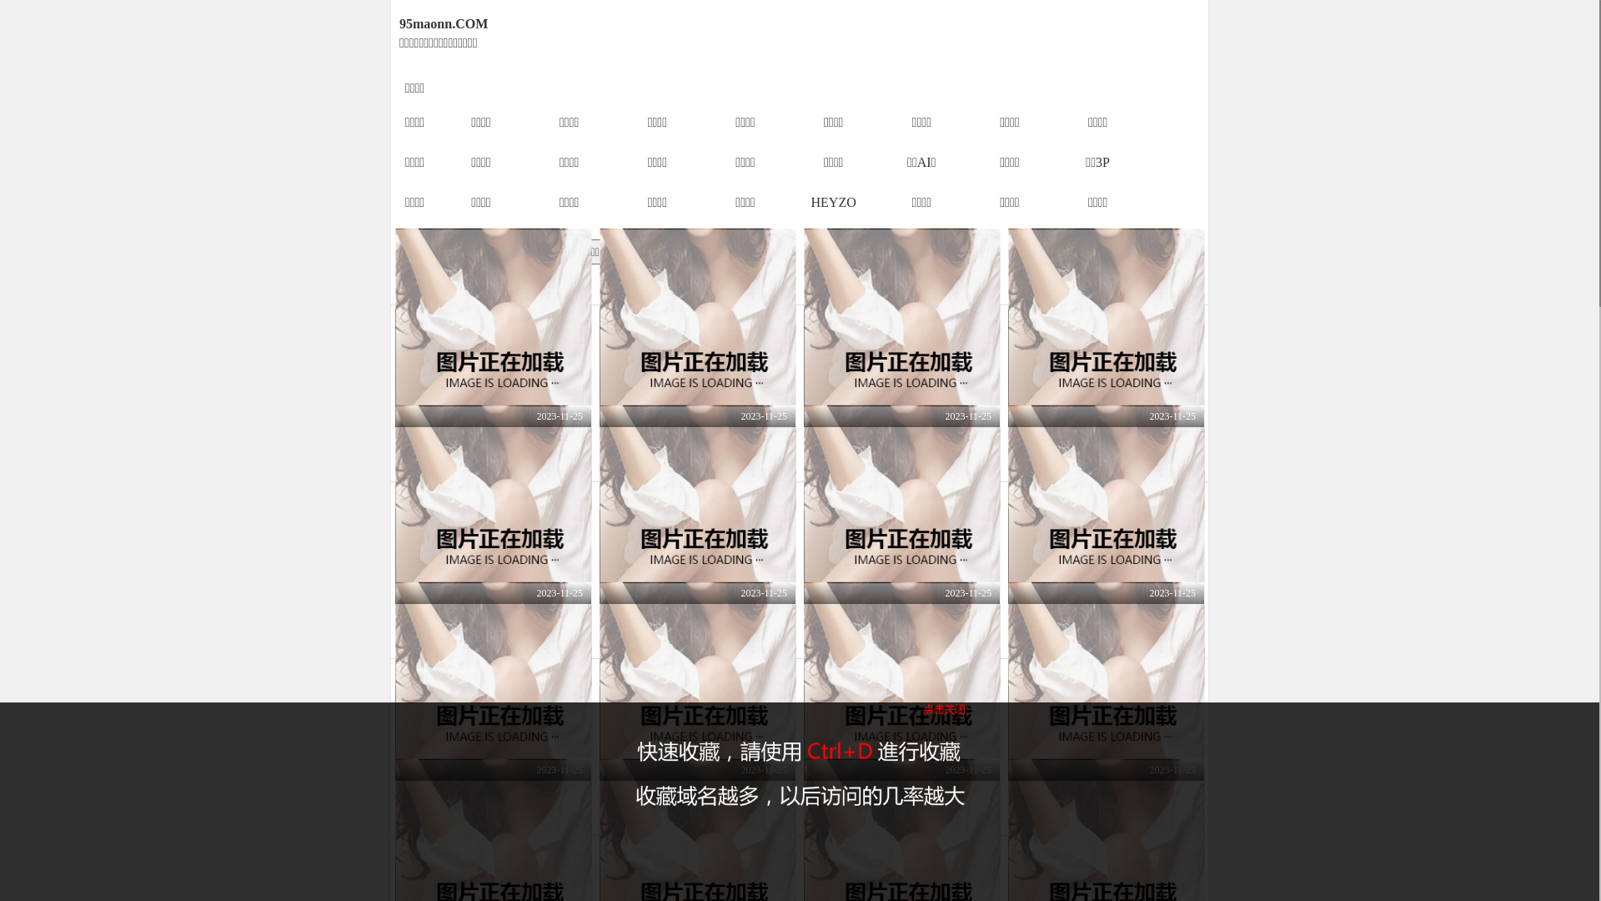 This screenshot has height=901, width=1601. What do you see at coordinates (1106, 722) in the screenshot?
I see `2023-11-25` at bounding box center [1106, 722].